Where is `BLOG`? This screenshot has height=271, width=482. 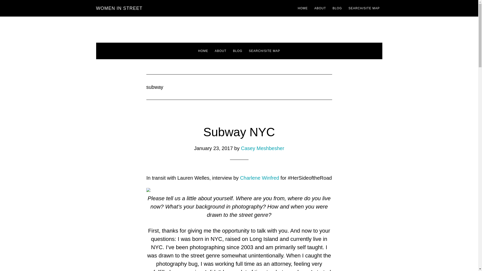 BLOG is located at coordinates (237, 51).